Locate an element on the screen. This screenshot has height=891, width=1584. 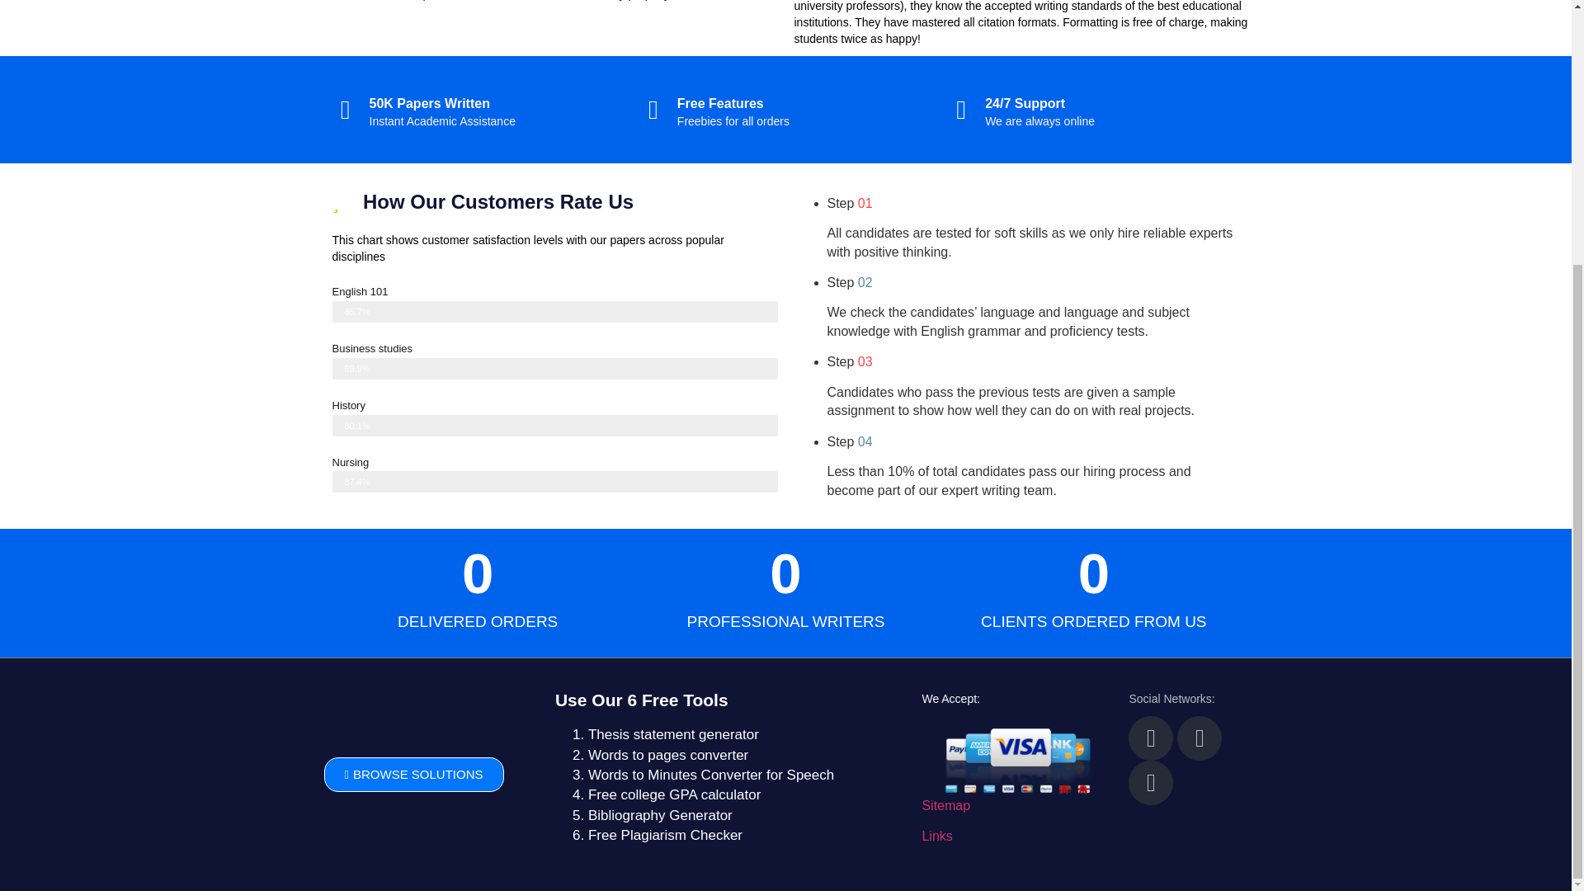
Free college GPA calculator is located at coordinates (673, 794).